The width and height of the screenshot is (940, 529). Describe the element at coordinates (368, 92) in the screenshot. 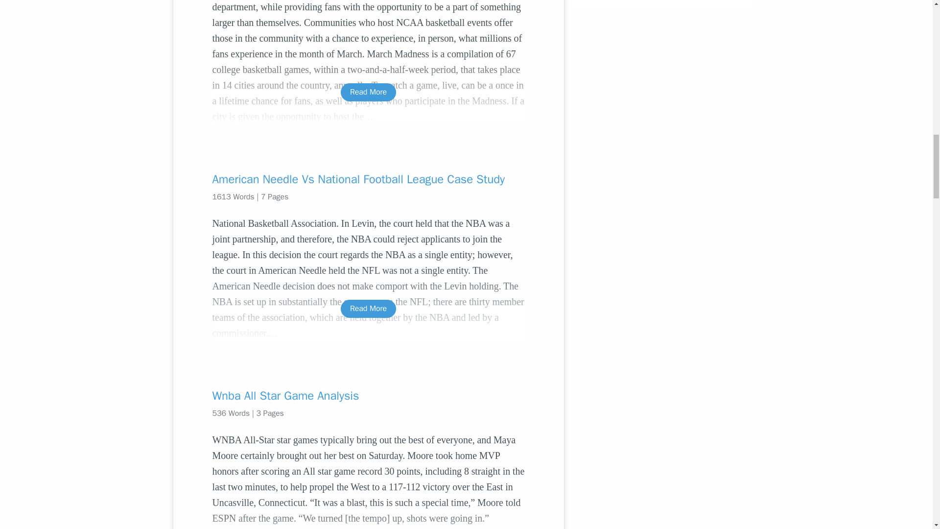

I see `Read More` at that location.